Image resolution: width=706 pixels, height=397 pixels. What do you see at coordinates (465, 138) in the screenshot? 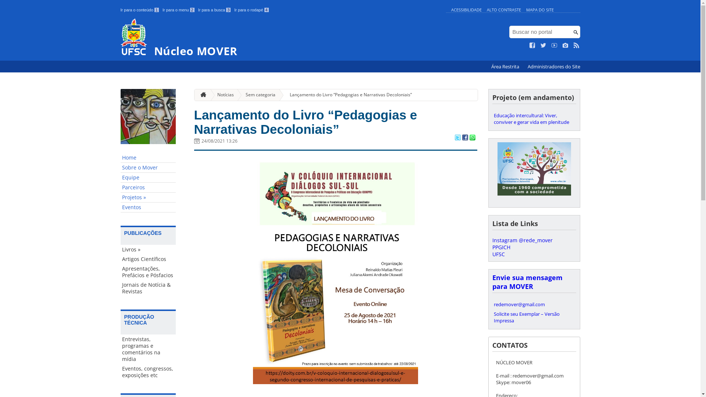
I see `Compartilhar no Facebook` at bounding box center [465, 138].